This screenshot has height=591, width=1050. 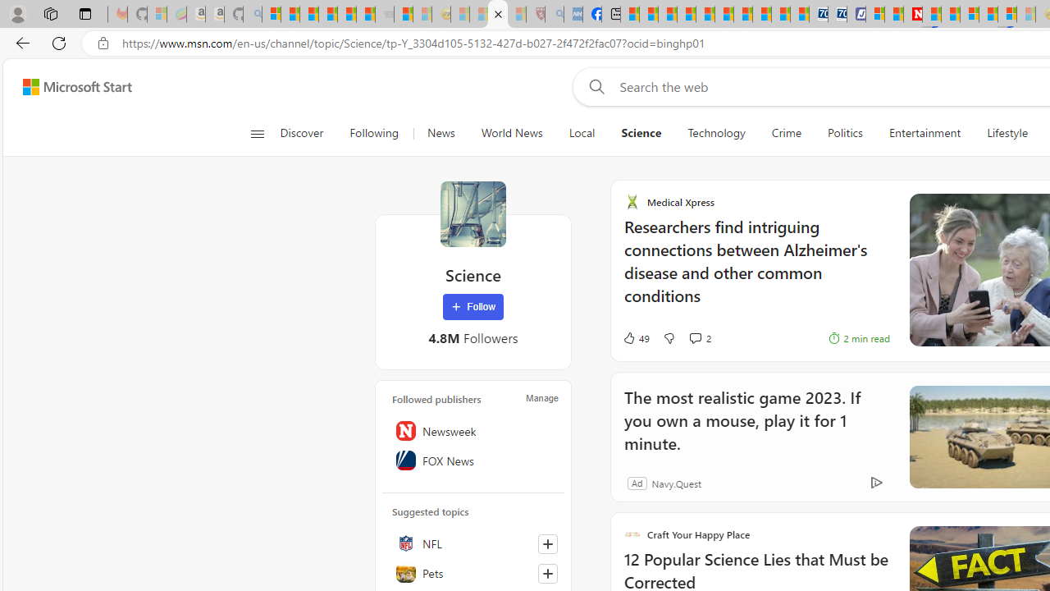 What do you see at coordinates (950, 15) in the screenshot?
I see `14 Common Myths Debunked By Scientific Facts` at bounding box center [950, 15].